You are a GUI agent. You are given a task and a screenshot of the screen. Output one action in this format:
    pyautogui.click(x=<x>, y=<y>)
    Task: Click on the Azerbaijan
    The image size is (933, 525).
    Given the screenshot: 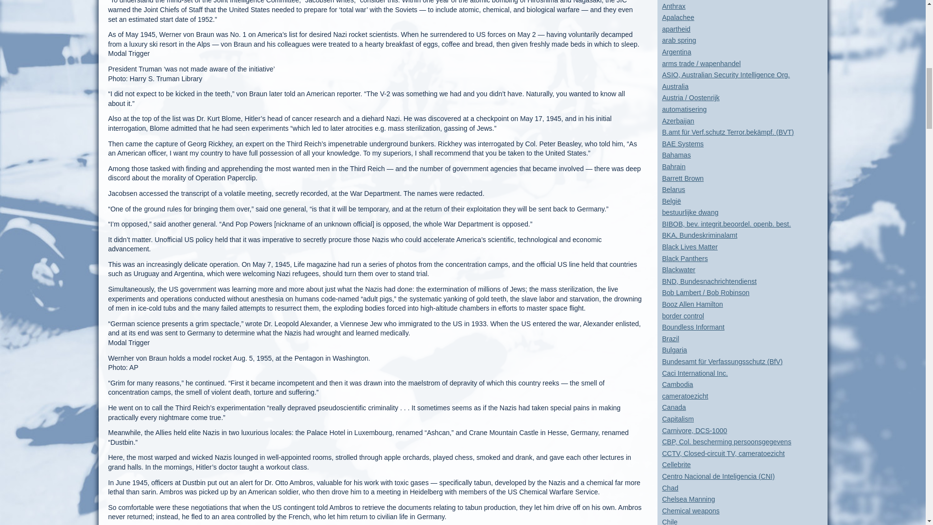 What is the action you would take?
    pyautogui.click(x=677, y=121)
    